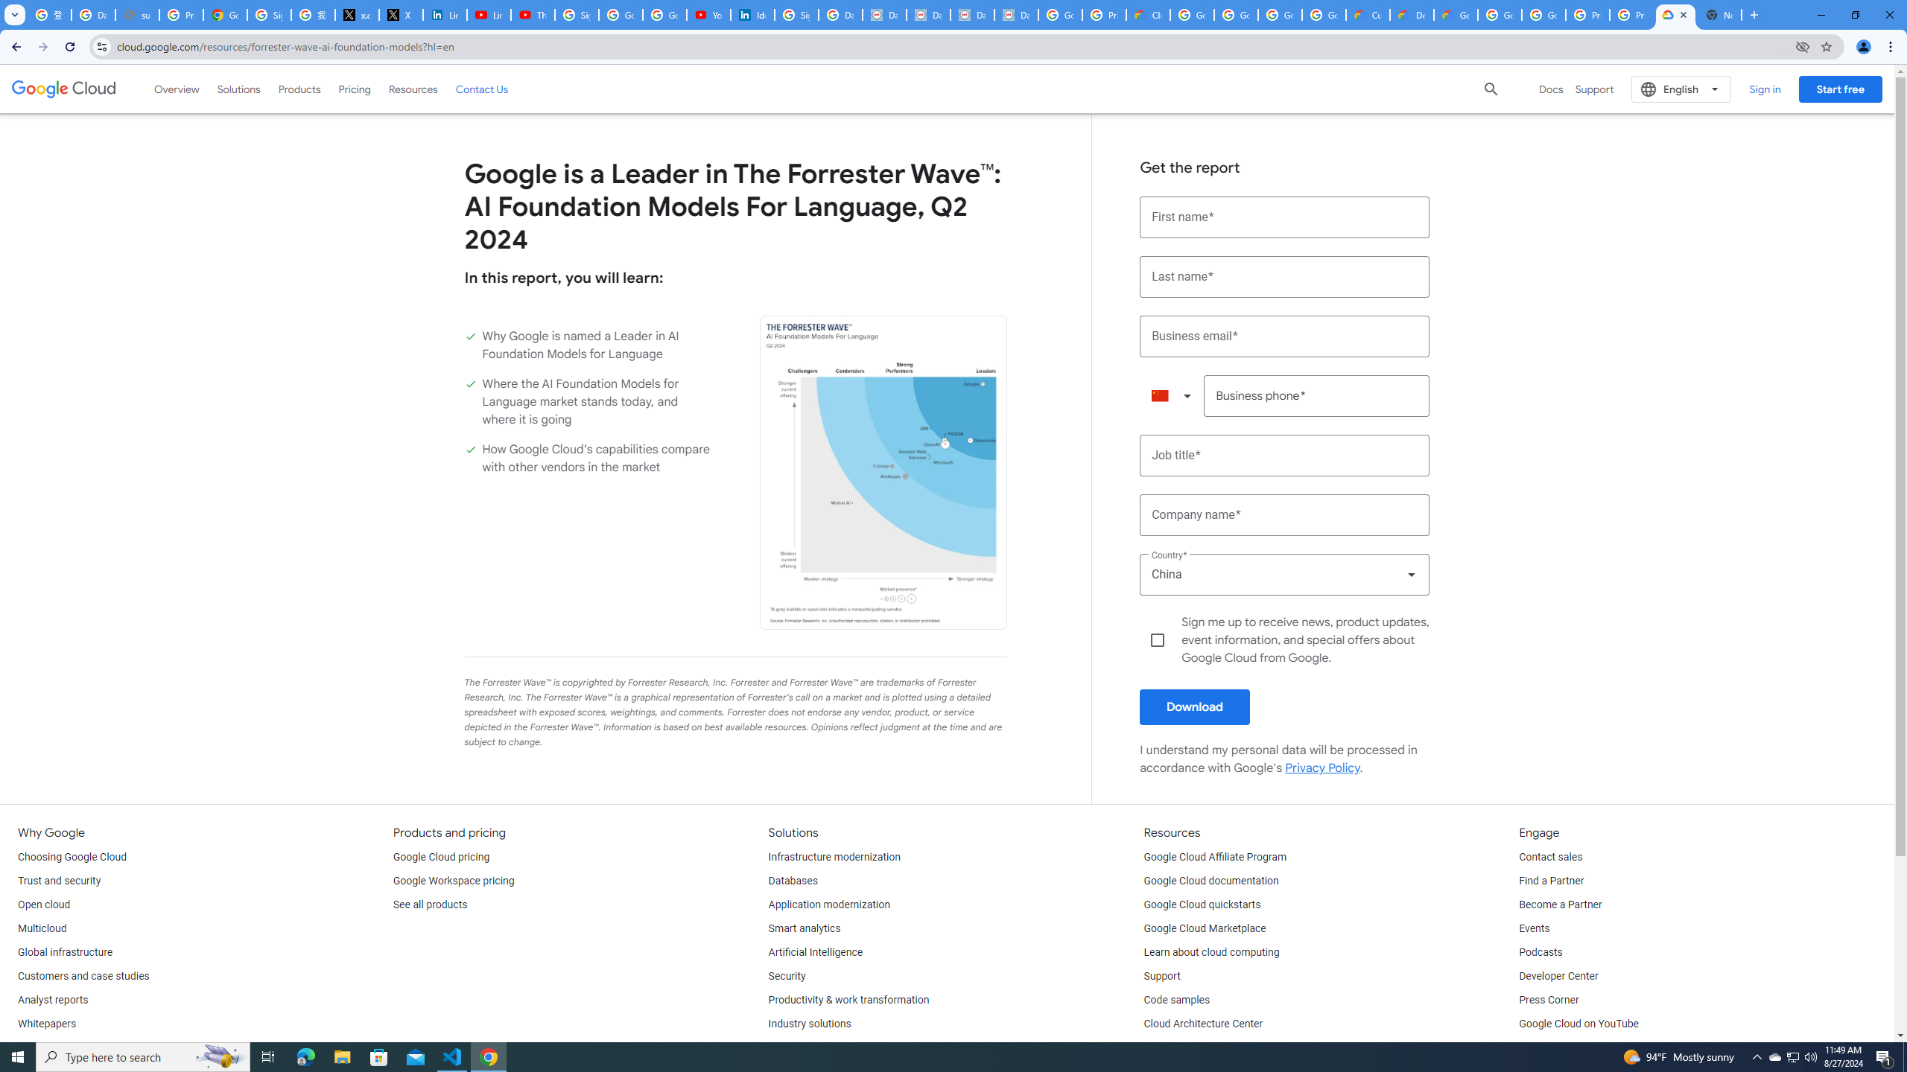 The height and width of the screenshot is (1072, 1907). What do you see at coordinates (1285, 217) in the screenshot?
I see `First name*` at bounding box center [1285, 217].